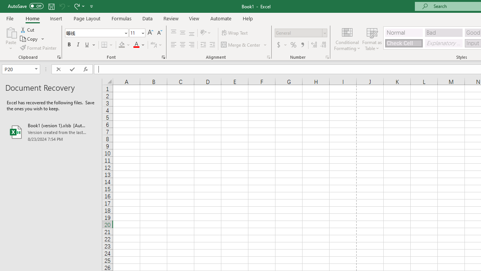 The height and width of the screenshot is (271, 481). Describe the element at coordinates (28, 29) in the screenshot. I see `Cut` at that location.